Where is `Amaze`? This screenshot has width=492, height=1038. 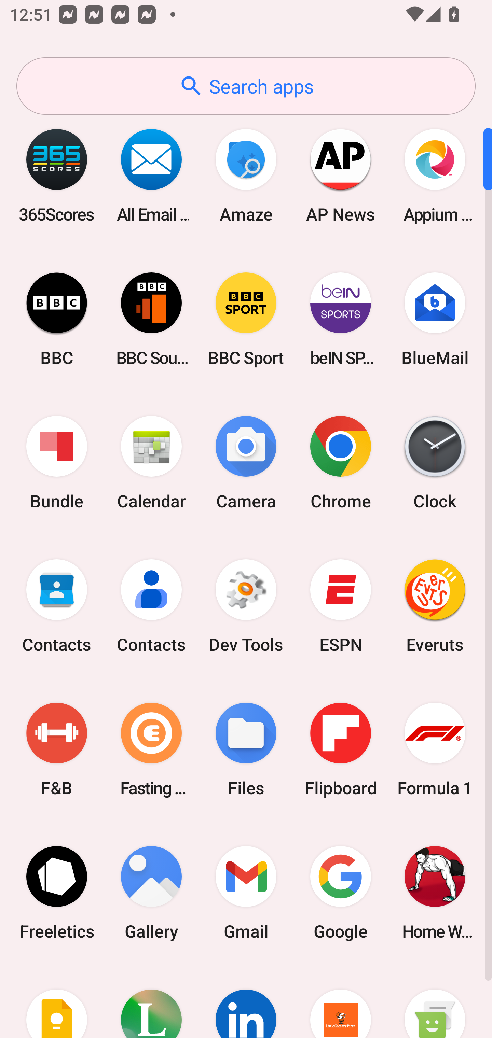 Amaze is located at coordinates (246, 176).